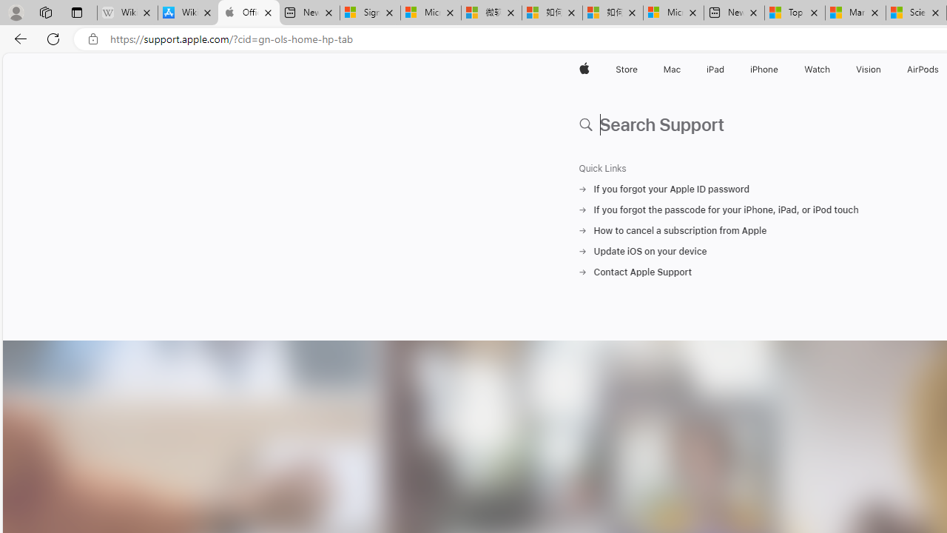 The image size is (947, 533). What do you see at coordinates (885, 70) in the screenshot?
I see `Vision menu` at bounding box center [885, 70].